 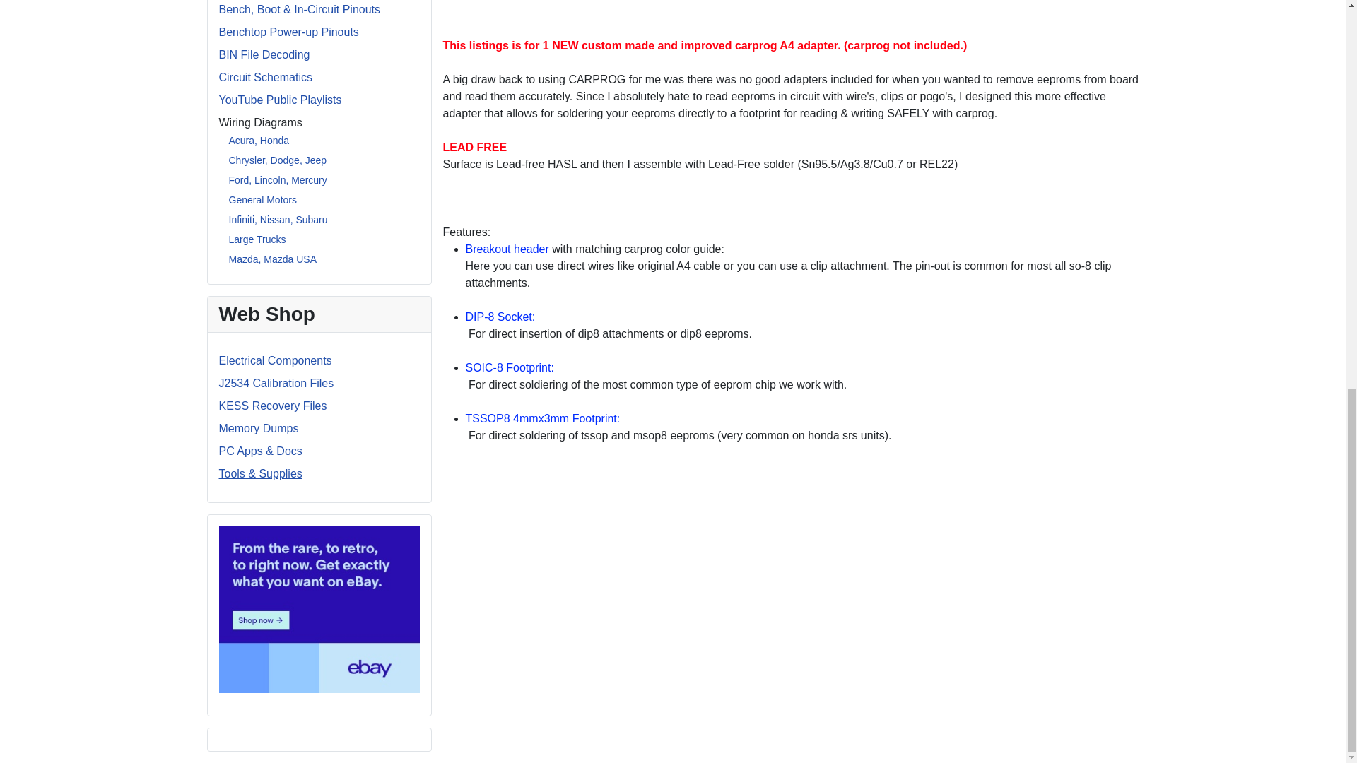 What do you see at coordinates (278, 160) in the screenshot?
I see `Chrysler, Dodge, Jeep` at bounding box center [278, 160].